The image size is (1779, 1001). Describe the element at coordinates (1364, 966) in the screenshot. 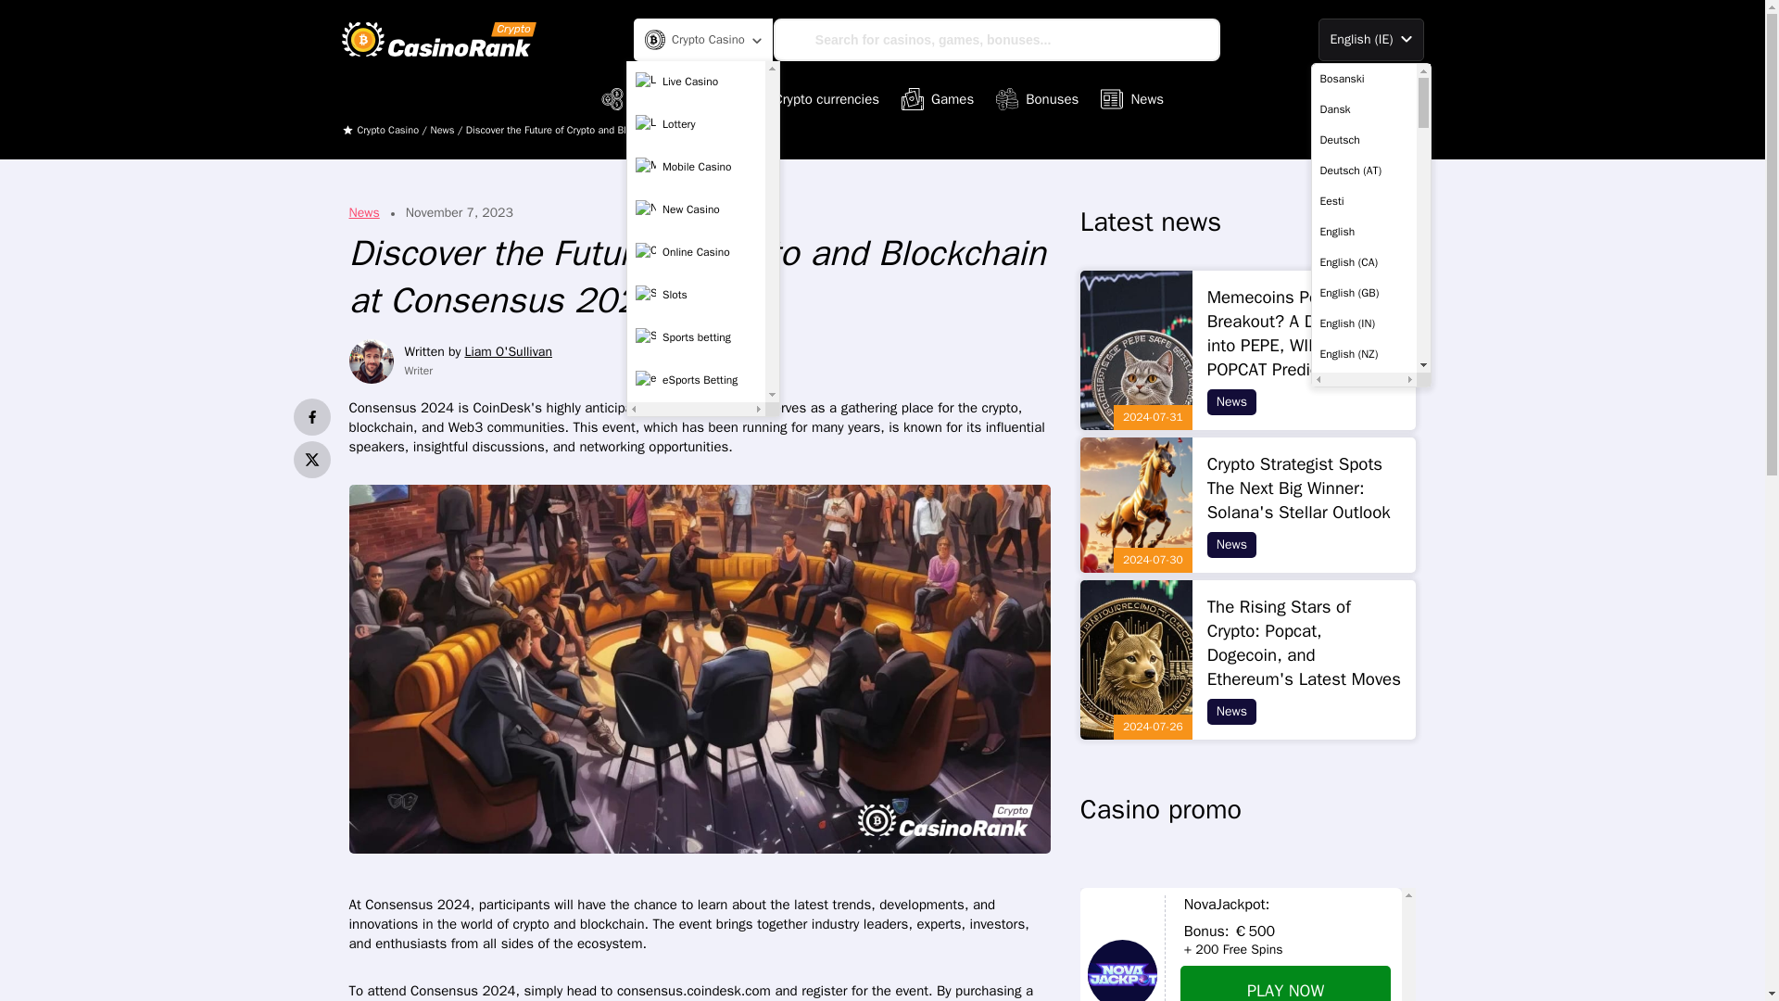

I see `Magyar` at that location.